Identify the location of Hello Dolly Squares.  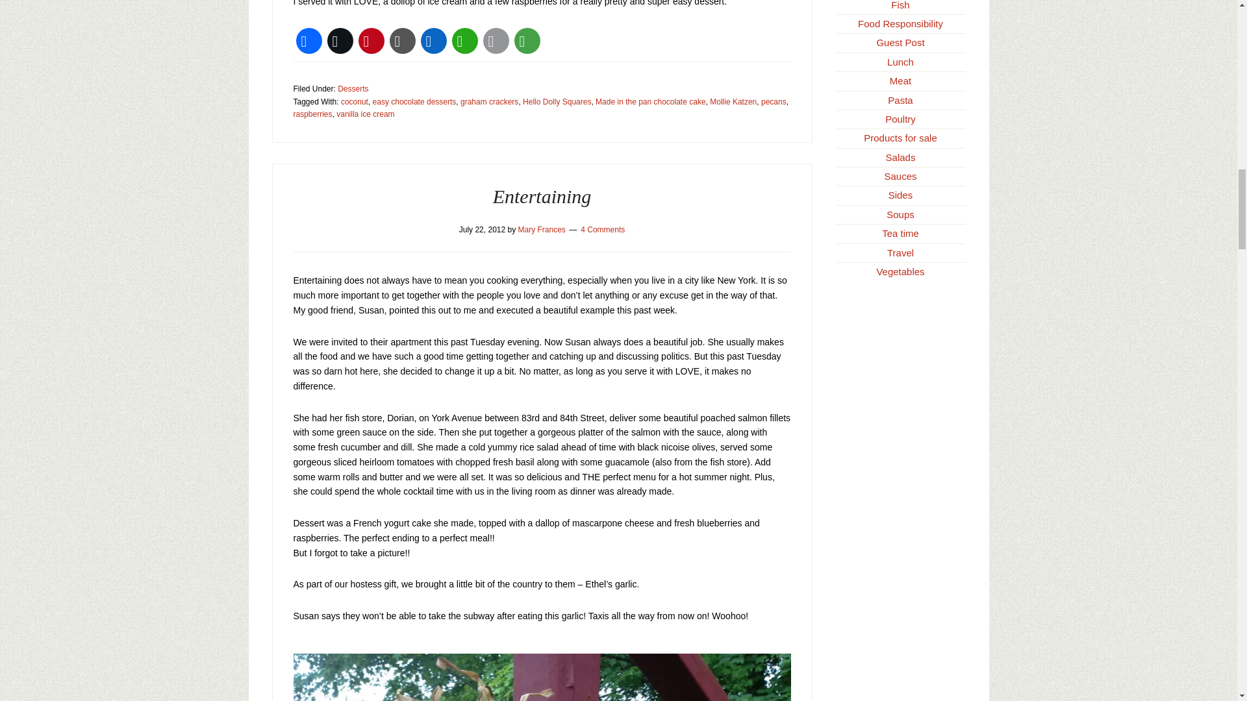
(557, 102).